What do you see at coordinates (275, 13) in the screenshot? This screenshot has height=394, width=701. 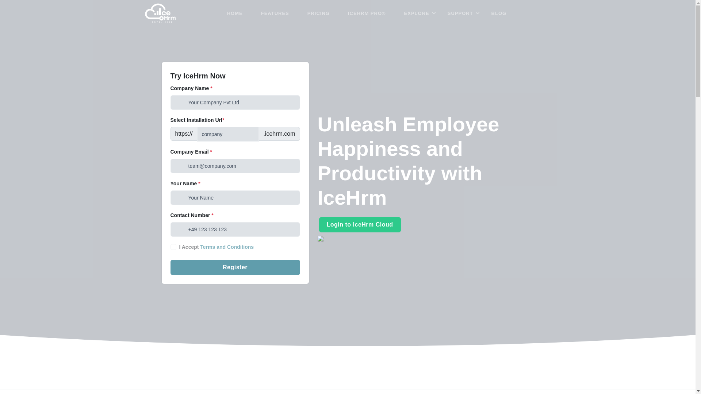 I see `FEATURES` at bounding box center [275, 13].